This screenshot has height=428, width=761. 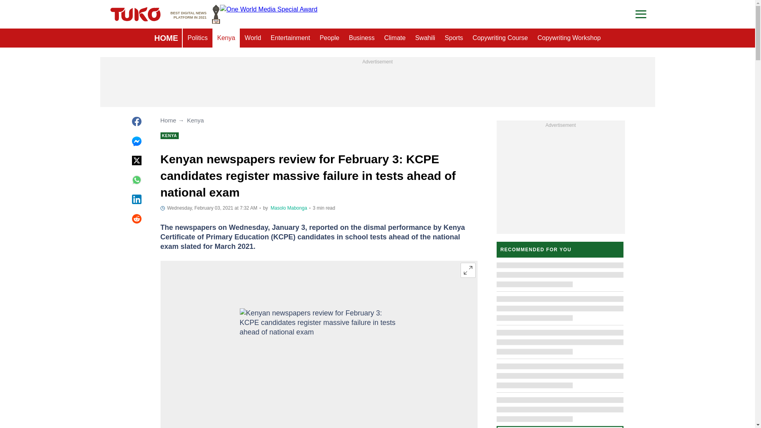 I want to click on HOME, so click(x=166, y=38).